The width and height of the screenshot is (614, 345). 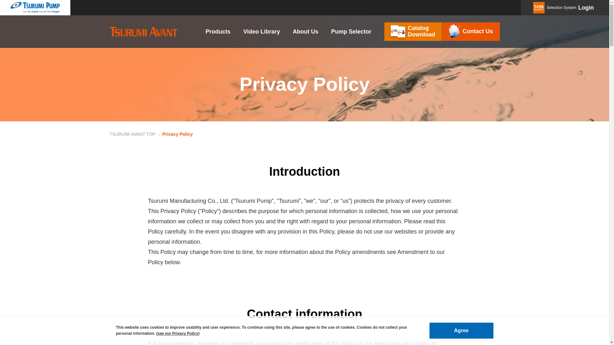 What do you see at coordinates (35, 8) in the screenshot?
I see `TSURUMI PUMP` at bounding box center [35, 8].